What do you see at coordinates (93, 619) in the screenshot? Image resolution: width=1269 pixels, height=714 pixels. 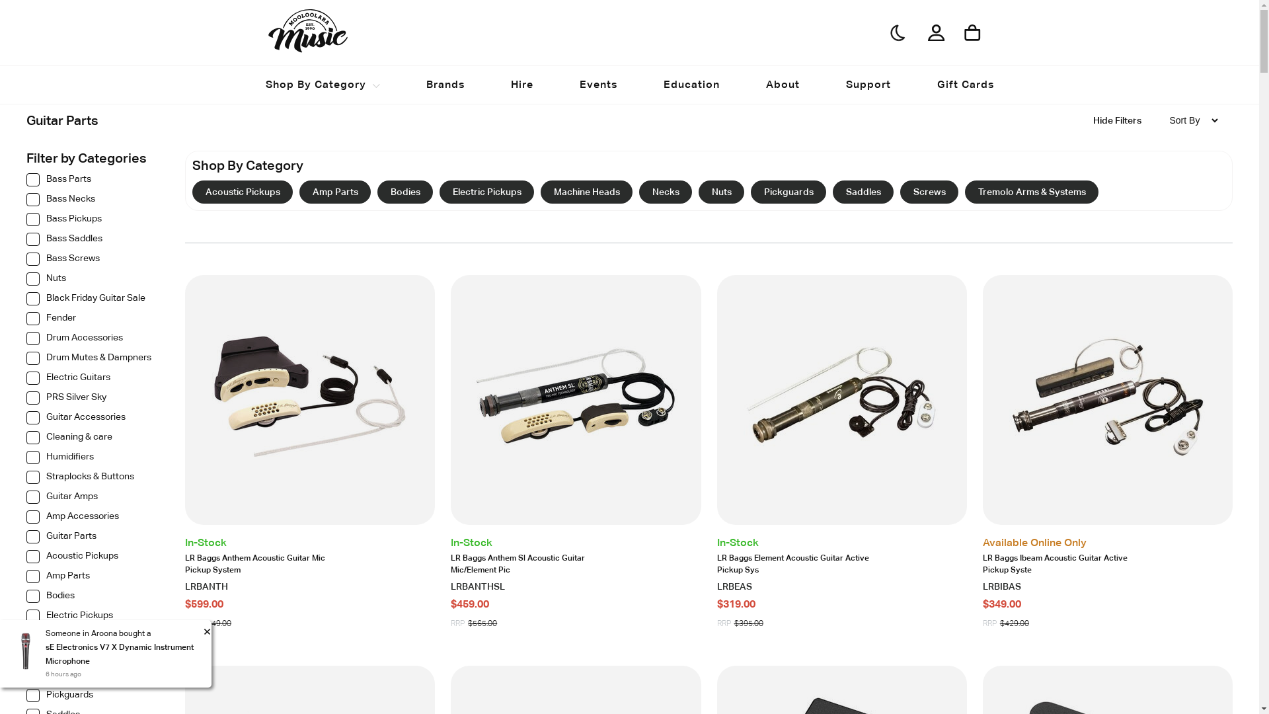 I see `Electric Pickups` at bounding box center [93, 619].